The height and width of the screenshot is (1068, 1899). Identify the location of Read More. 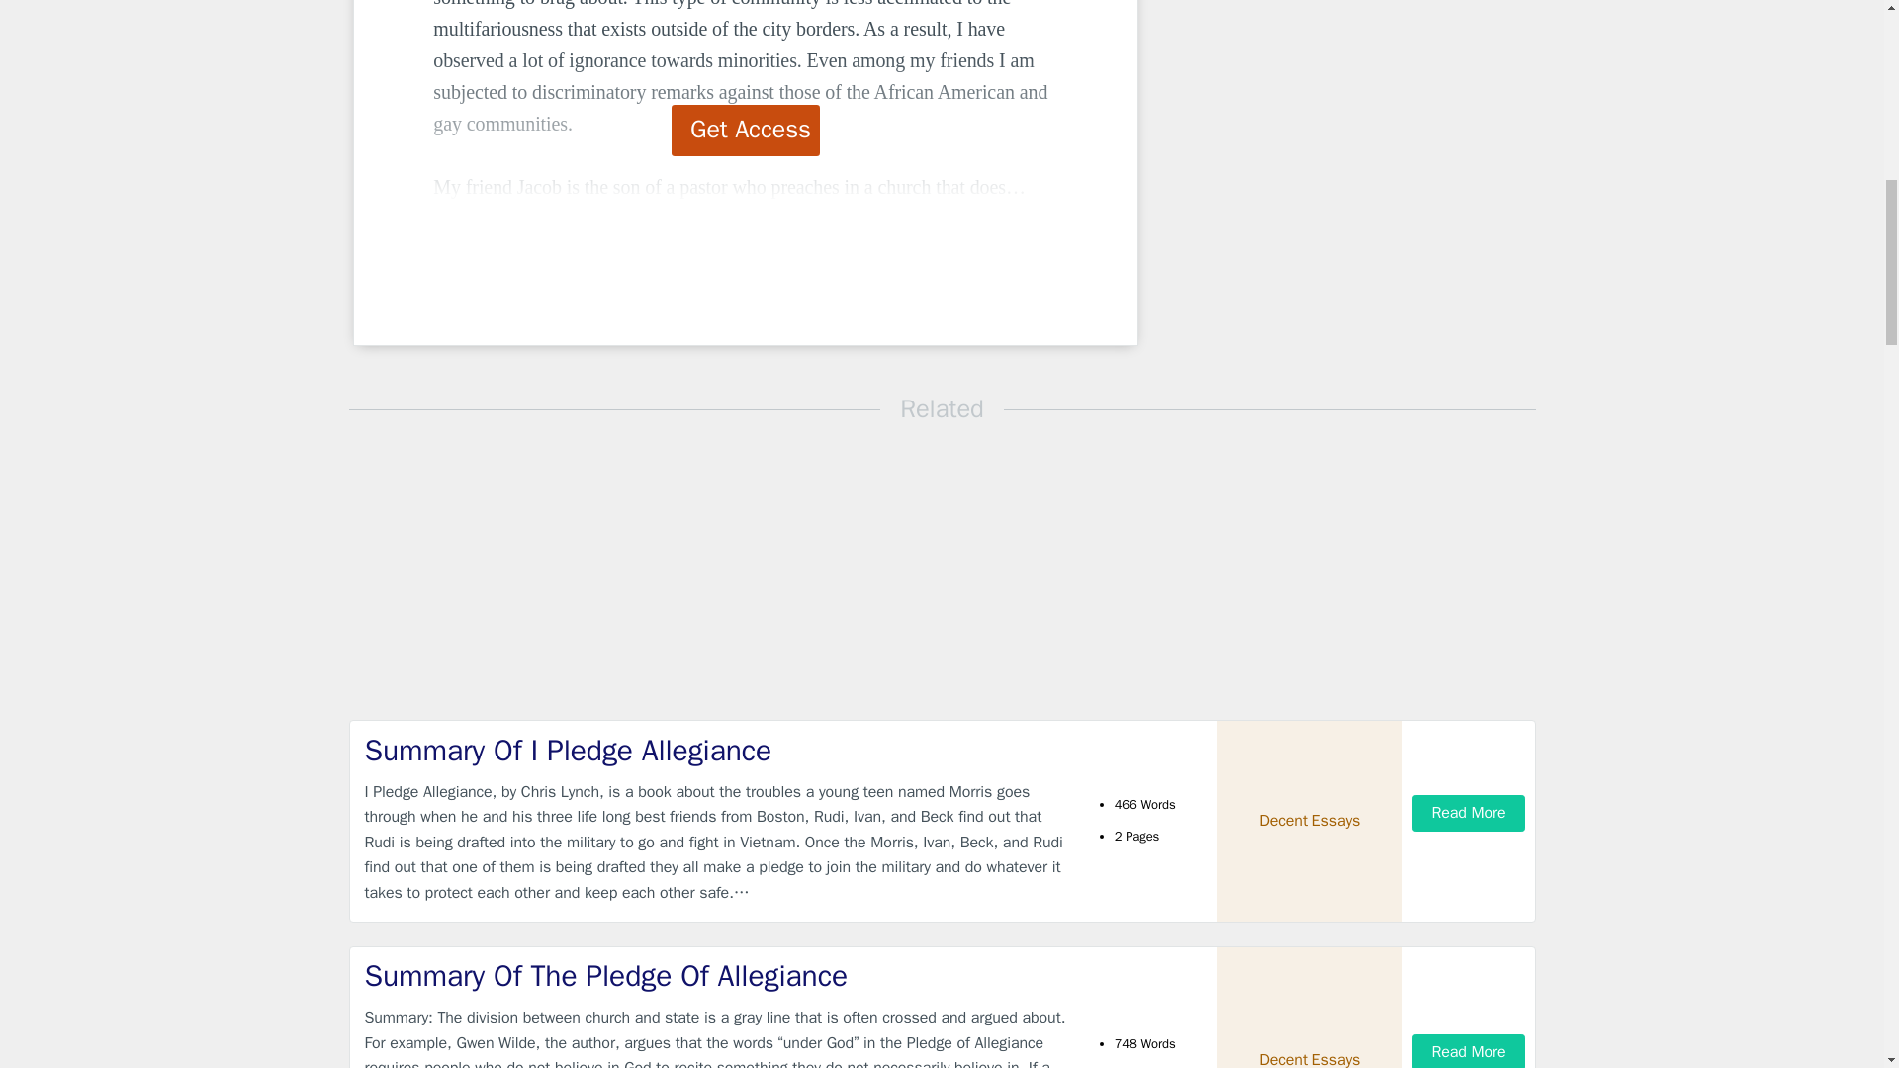
(1468, 1051).